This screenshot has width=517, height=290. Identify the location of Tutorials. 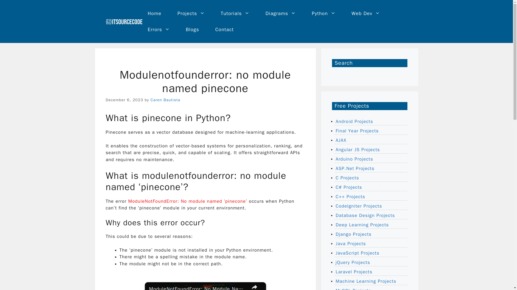
(235, 13).